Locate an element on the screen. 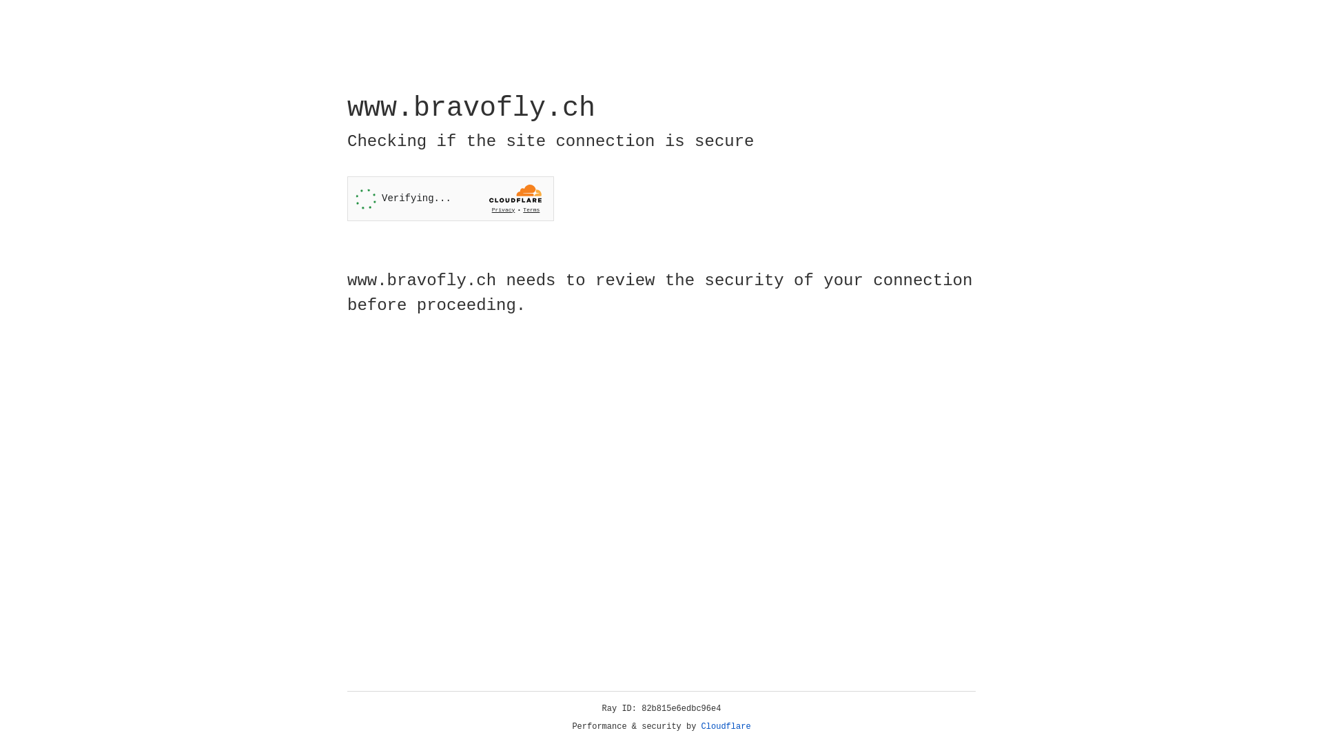  Widget containing a Cloudflare security challenge is located at coordinates (451, 198).